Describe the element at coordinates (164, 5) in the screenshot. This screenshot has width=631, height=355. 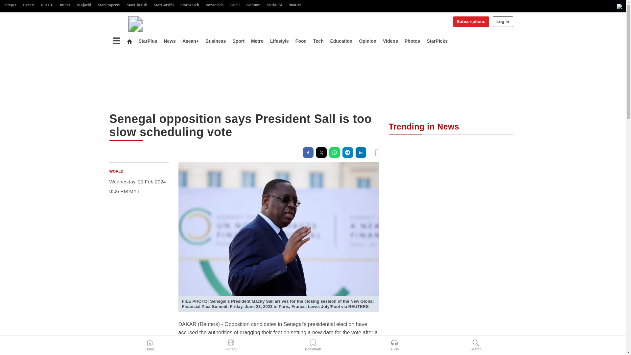
I see `StarCarsifu` at that location.